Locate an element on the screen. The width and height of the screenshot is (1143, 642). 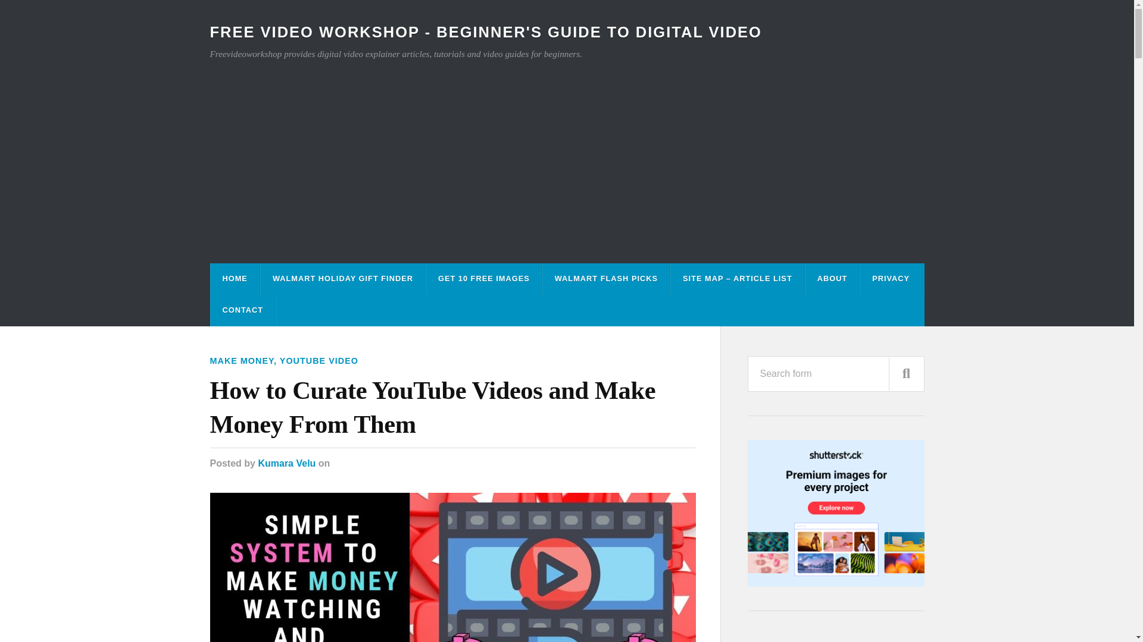
FREE VIDEO WORKSHOP - BEGINNER'S GUIDE TO DIGITAL VIDEO is located at coordinates (485, 32).